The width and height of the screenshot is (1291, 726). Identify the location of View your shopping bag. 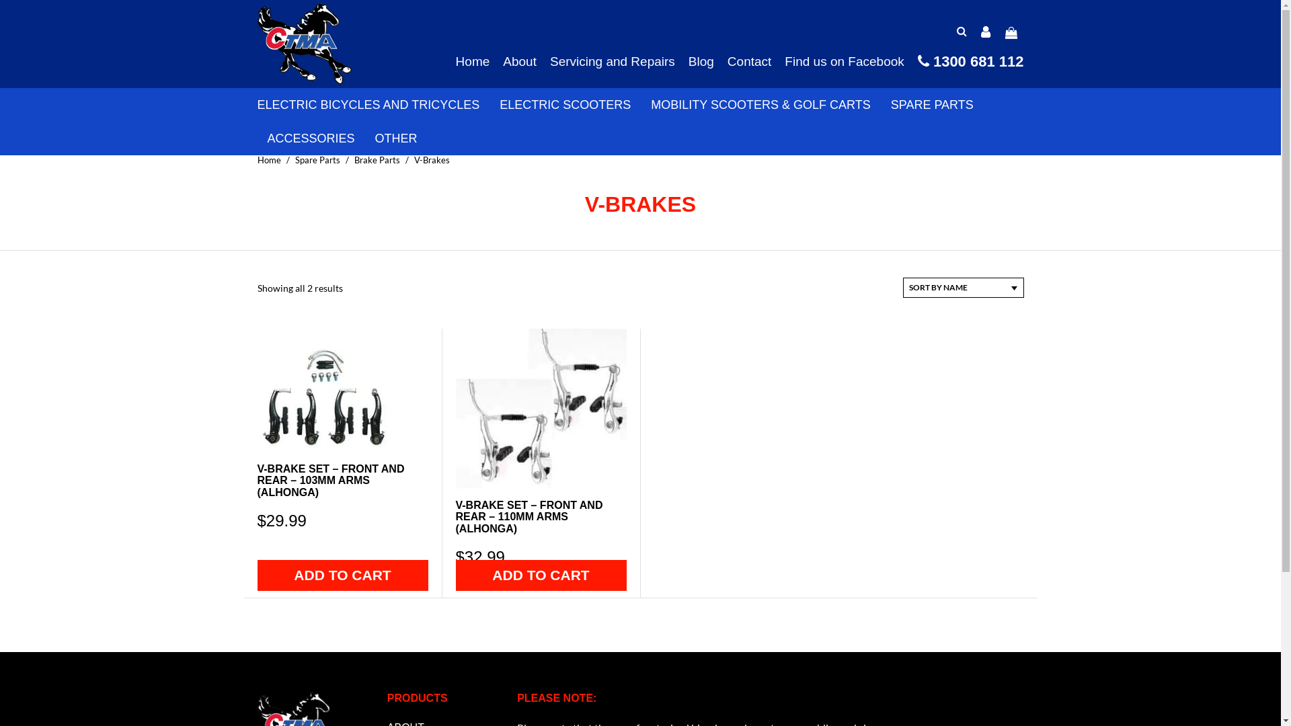
(1011, 32).